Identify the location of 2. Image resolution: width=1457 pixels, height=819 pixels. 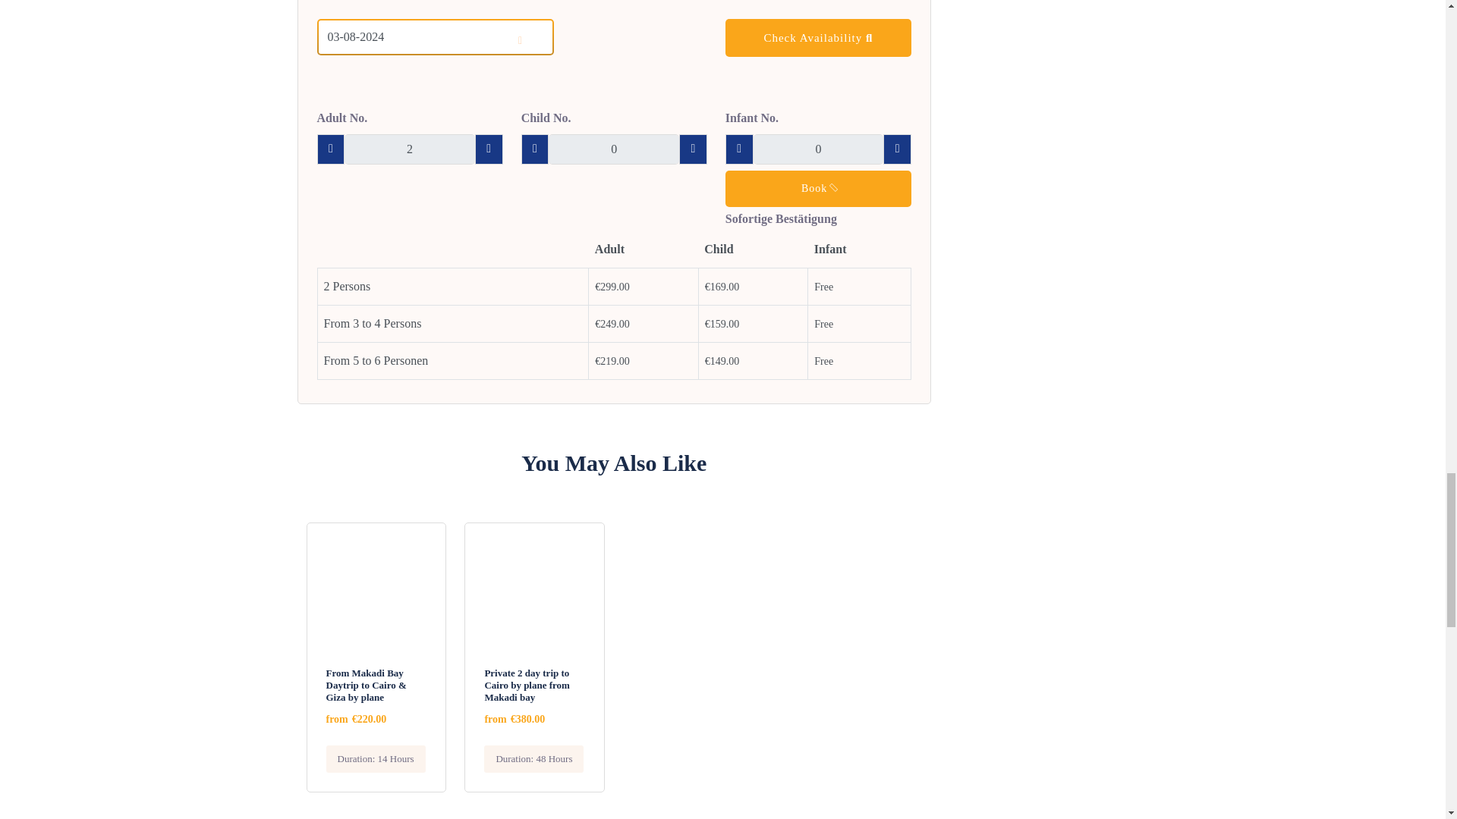
(409, 149).